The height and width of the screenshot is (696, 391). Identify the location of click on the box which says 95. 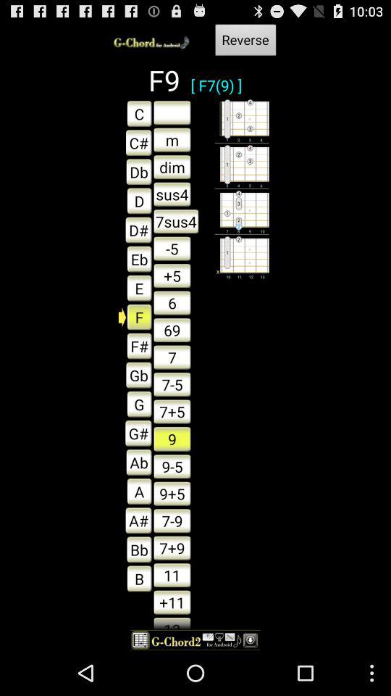
(172, 493).